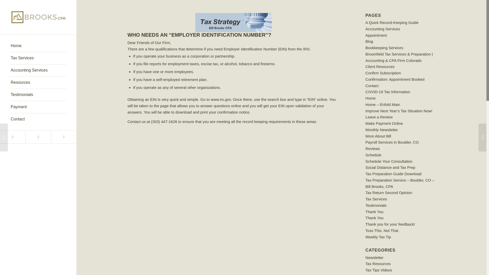  What do you see at coordinates (392, 22) in the screenshot?
I see `A Quick Record-Keeping Guide` at bounding box center [392, 22].